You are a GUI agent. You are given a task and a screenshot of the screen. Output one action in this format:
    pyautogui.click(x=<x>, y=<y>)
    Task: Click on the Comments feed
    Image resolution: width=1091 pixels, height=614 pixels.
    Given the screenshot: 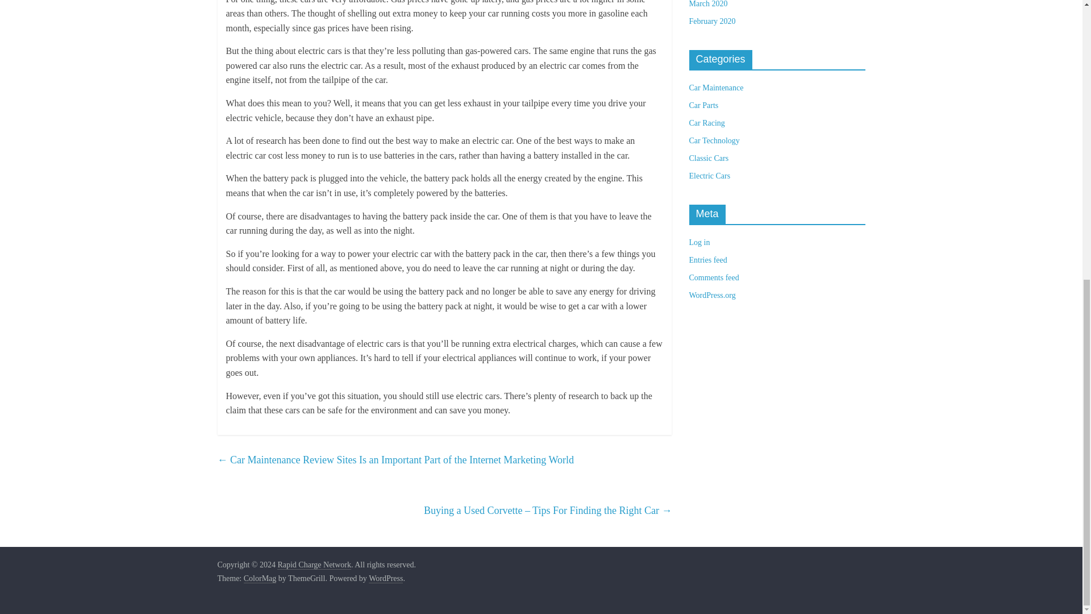 What is the action you would take?
    pyautogui.click(x=713, y=277)
    